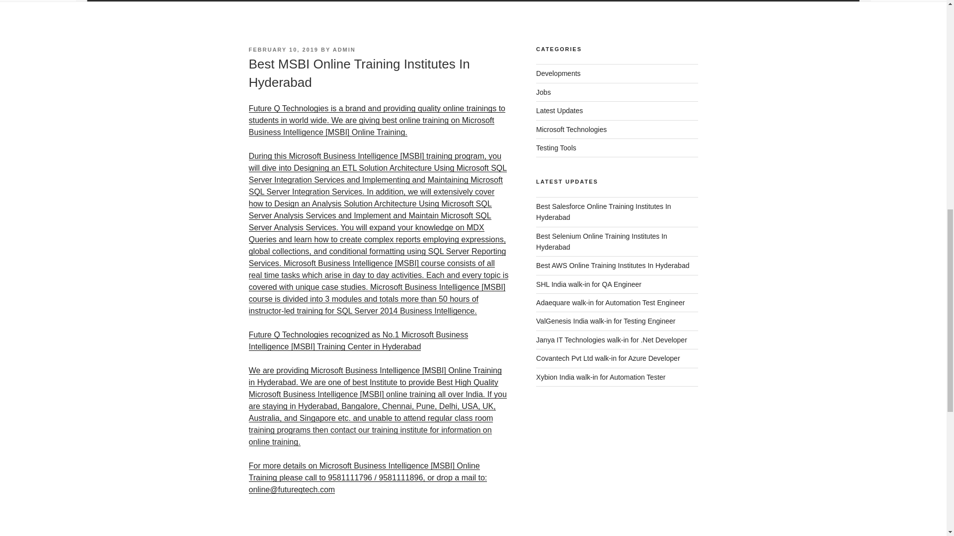  Describe the element at coordinates (608, 358) in the screenshot. I see `Covantech Pvt Ltd walk-in for Azure Developer` at that location.